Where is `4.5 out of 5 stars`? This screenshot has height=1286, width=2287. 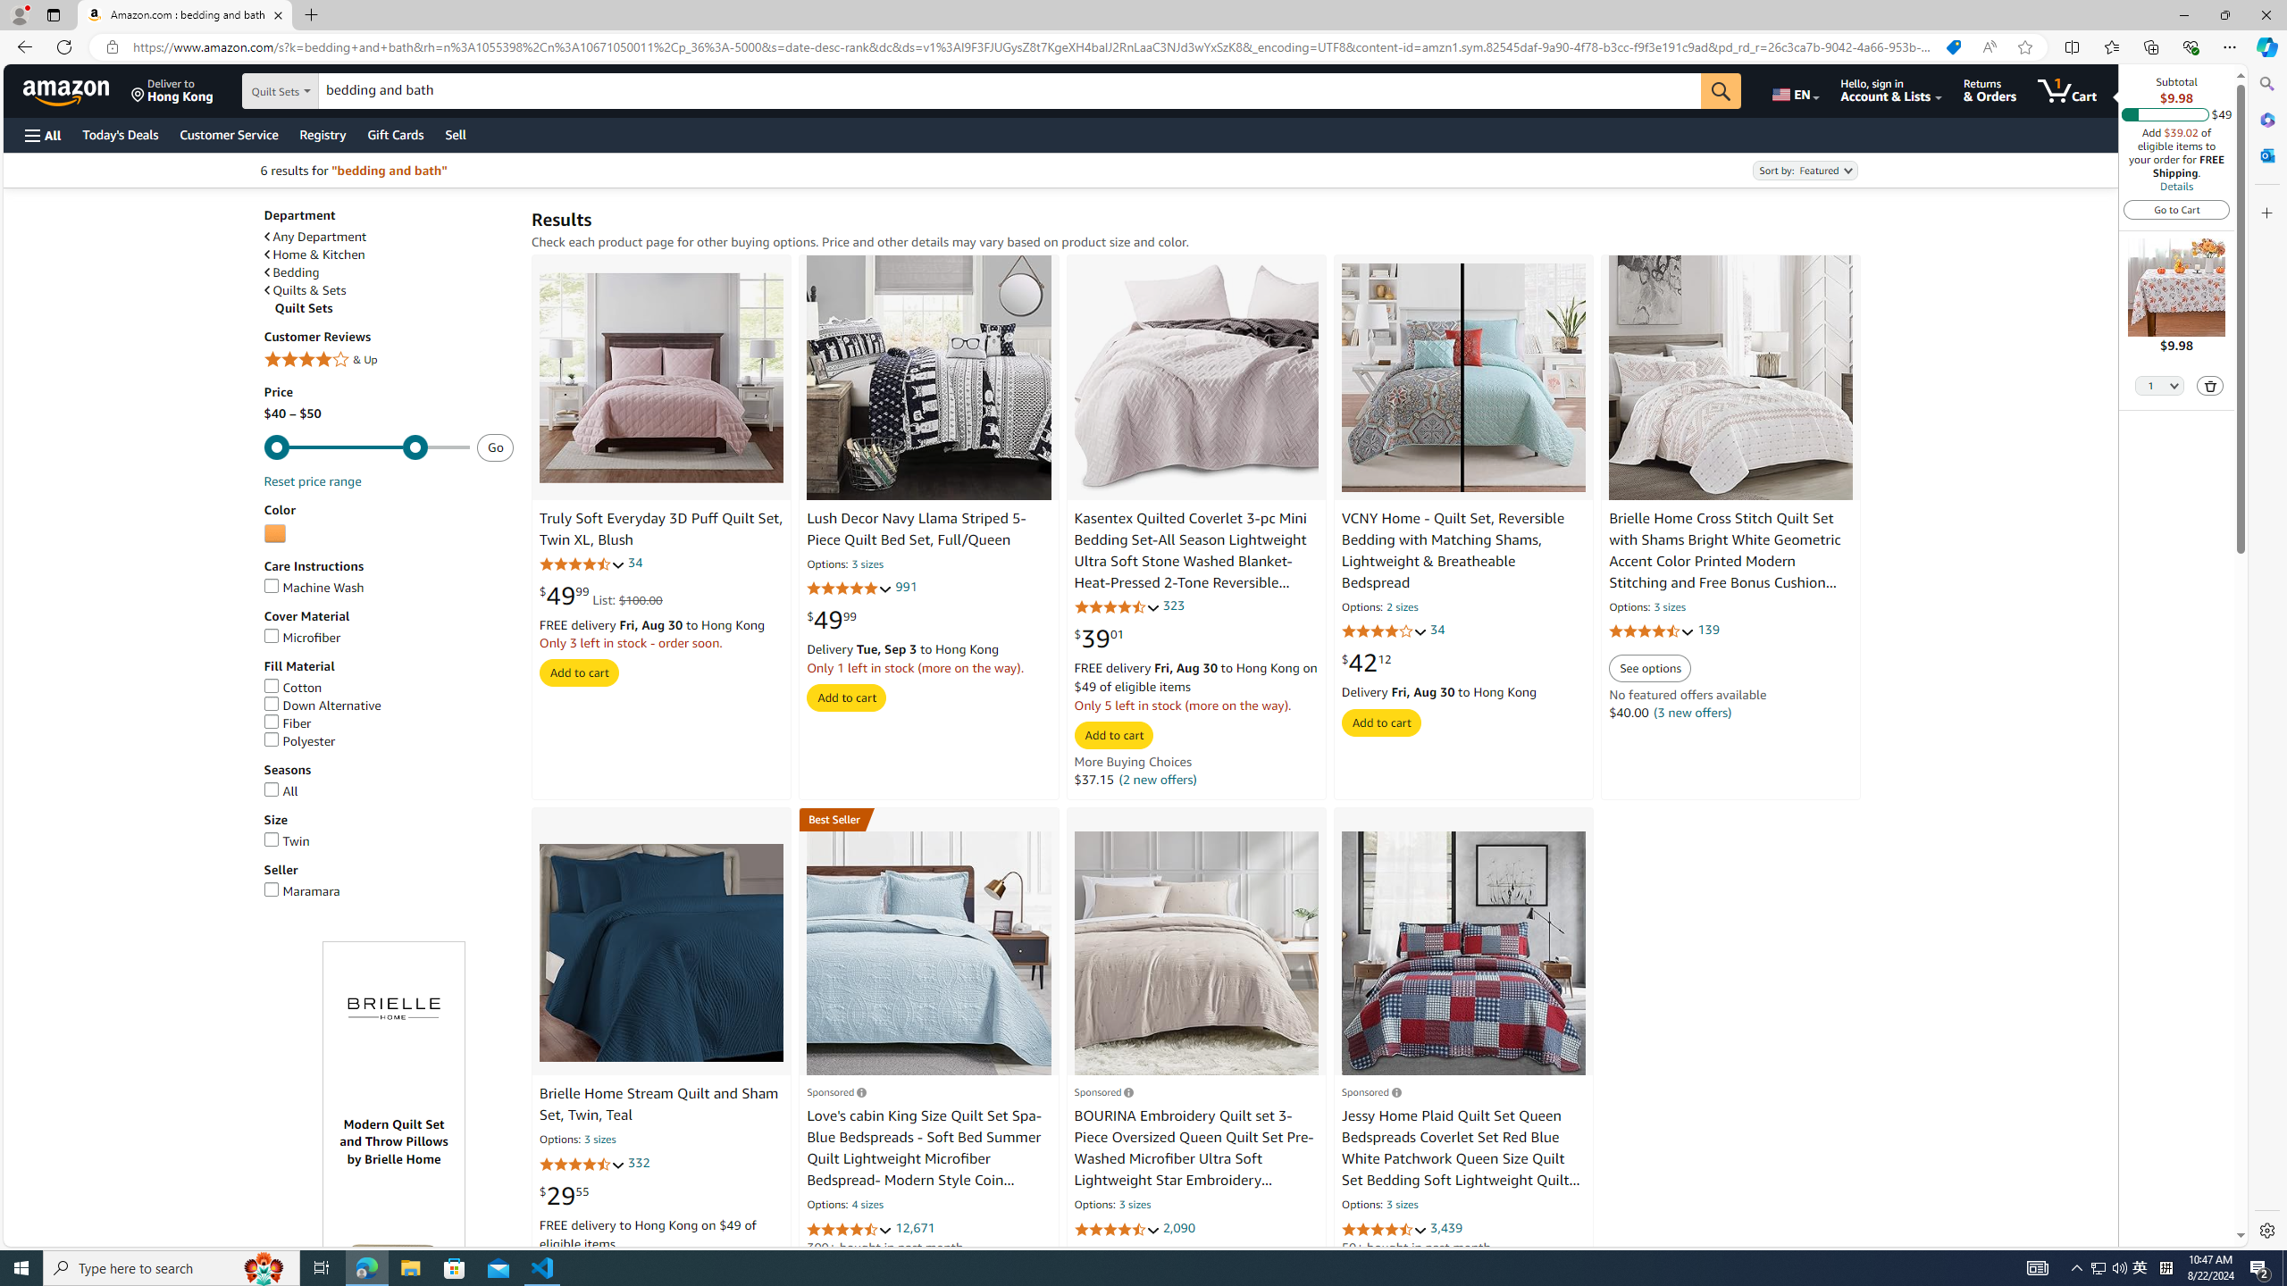 4.5 out of 5 stars is located at coordinates (850, 1229).